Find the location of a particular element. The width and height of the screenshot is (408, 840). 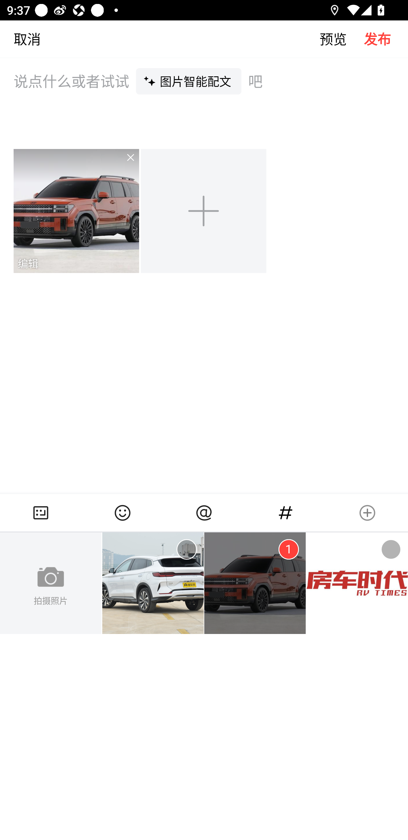

at is located at coordinates (204, 513).